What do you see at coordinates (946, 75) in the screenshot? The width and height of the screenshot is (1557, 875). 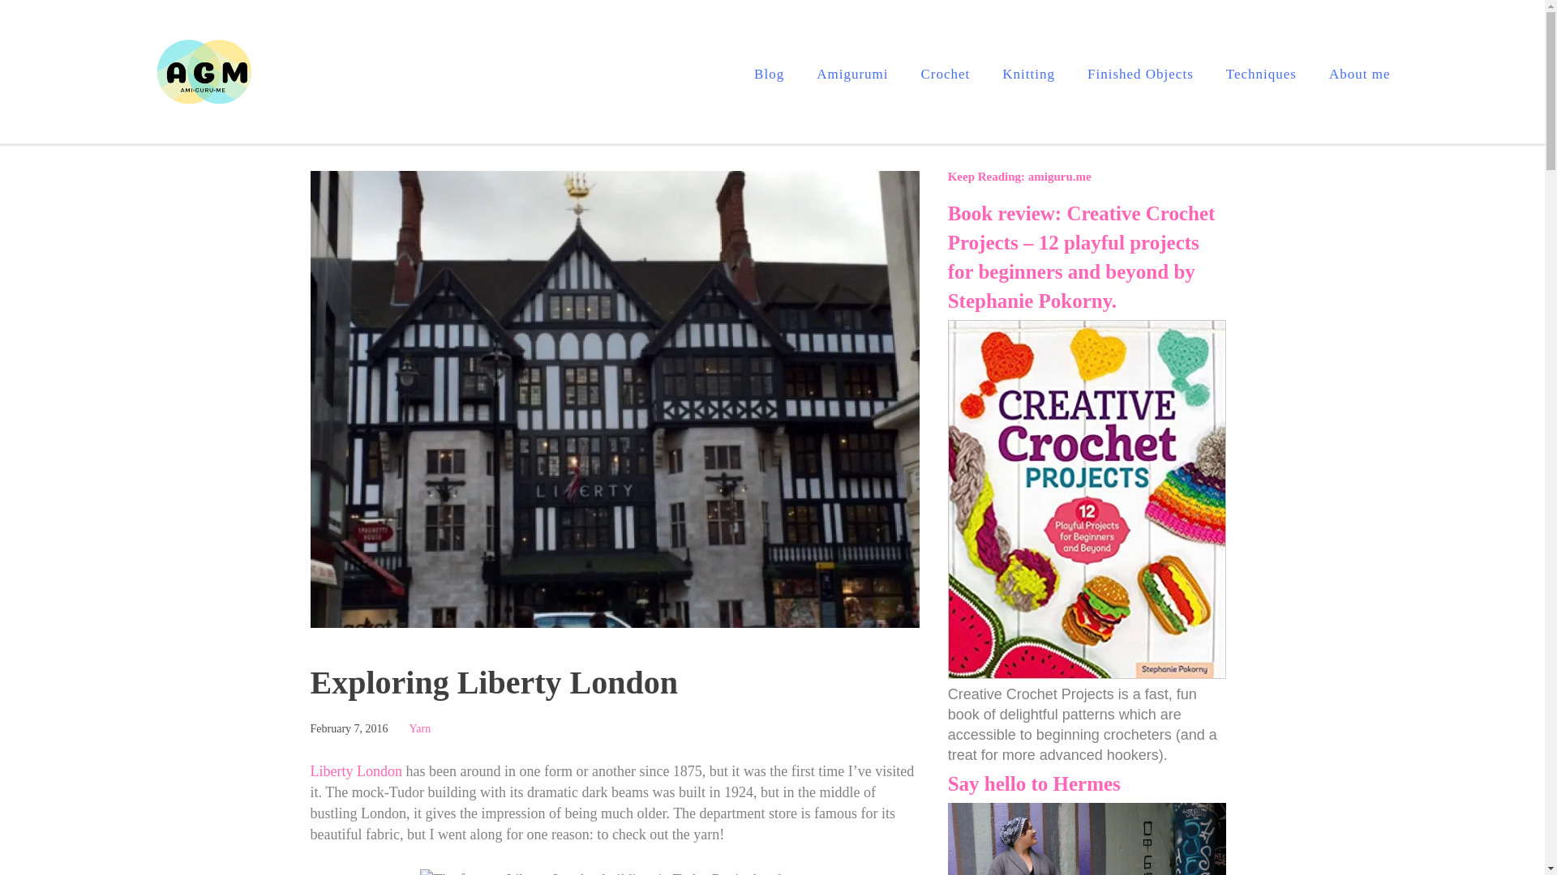 I see `Crochet` at bounding box center [946, 75].